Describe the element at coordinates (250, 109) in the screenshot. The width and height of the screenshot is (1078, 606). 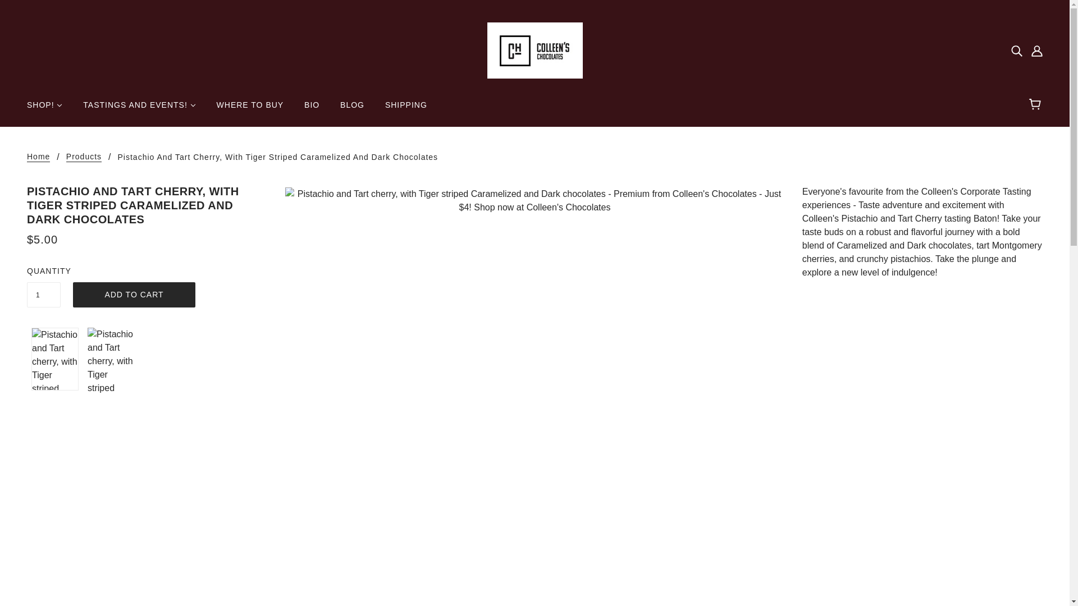
I see `WHERE TO BUY` at that location.